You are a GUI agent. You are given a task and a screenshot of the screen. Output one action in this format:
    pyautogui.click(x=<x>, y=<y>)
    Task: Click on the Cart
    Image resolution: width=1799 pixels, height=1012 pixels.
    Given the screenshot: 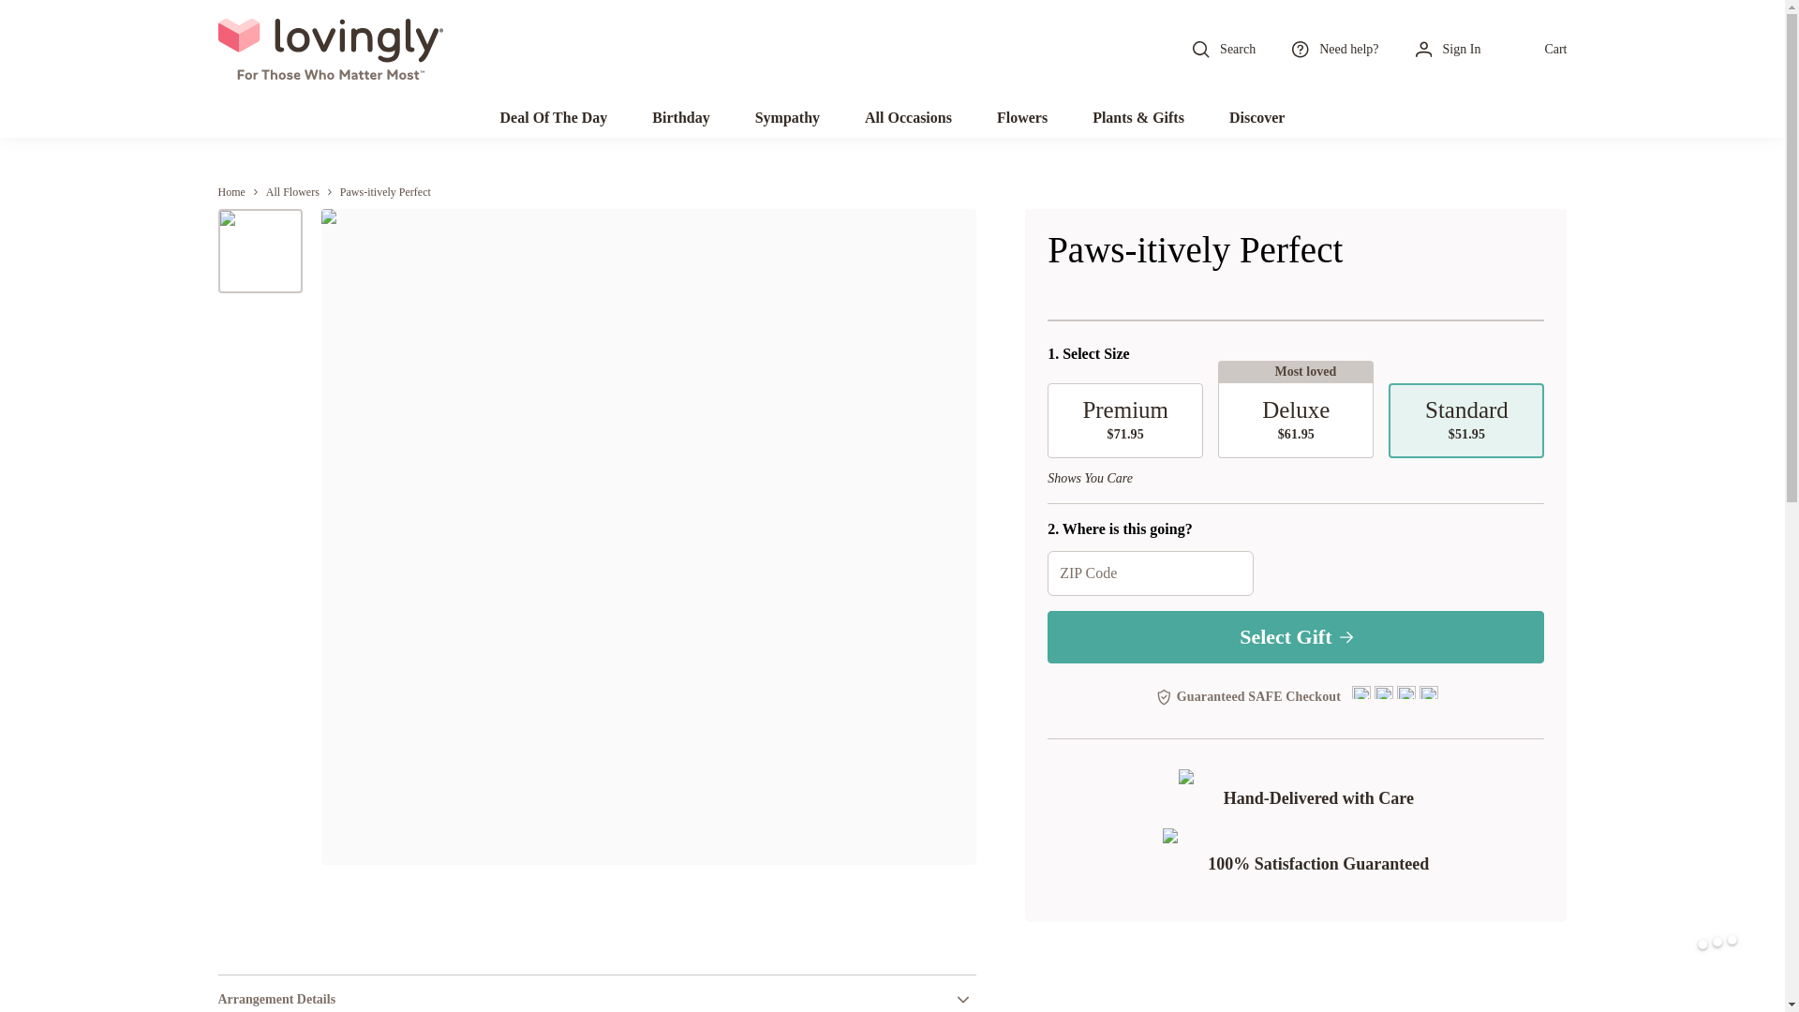 What is the action you would take?
    pyautogui.click(x=1540, y=49)
    